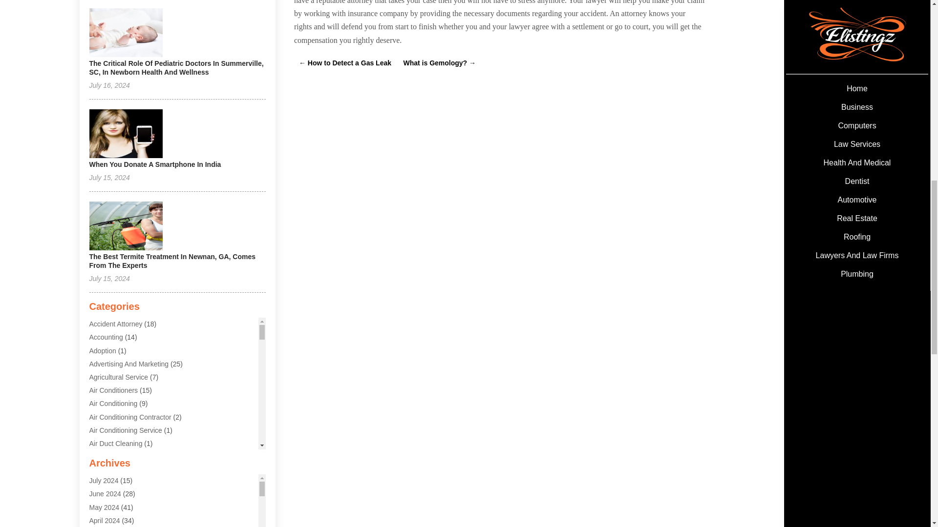 This screenshot has height=527, width=938. Describe the element at coordinates (154, 164) in the screenshot. I see `When You Donate A Smartphone In India` at that location.